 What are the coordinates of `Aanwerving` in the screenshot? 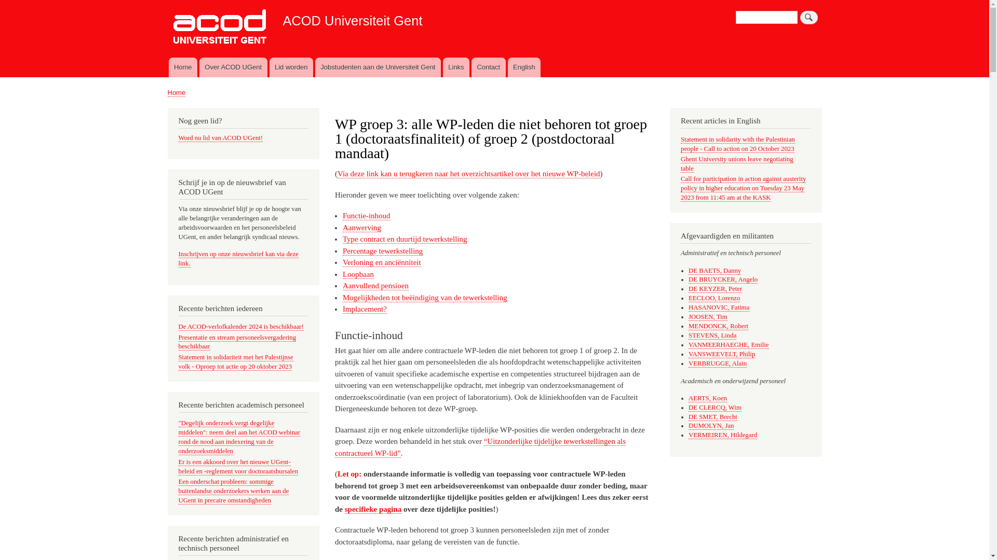 It's located at (362, 228).